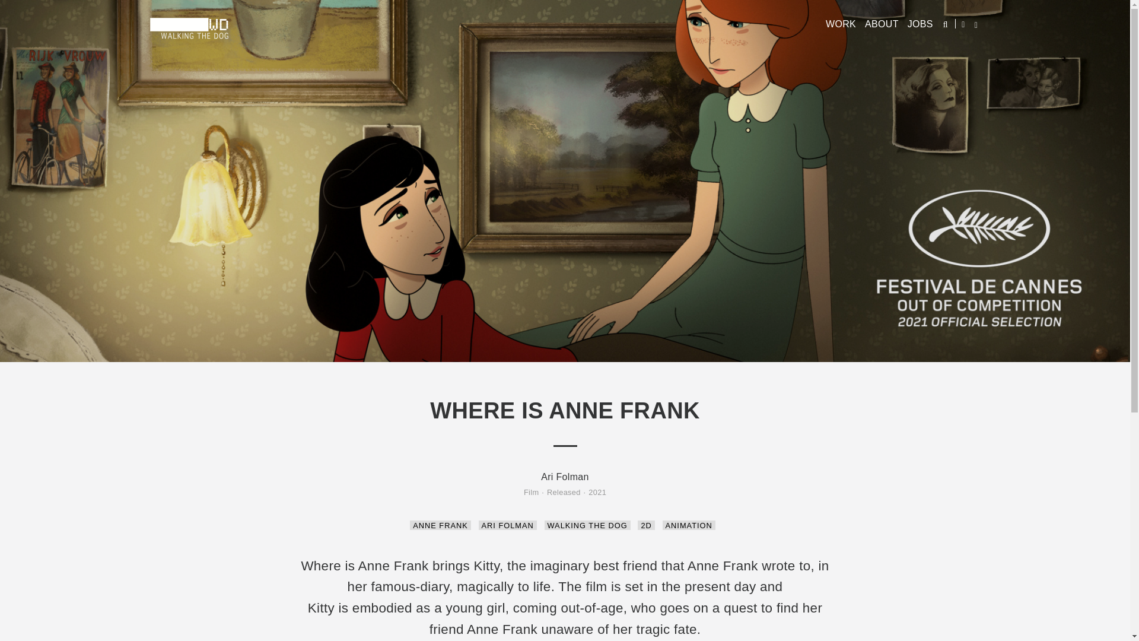  What do you see at coordinates (882, 24) in the screenshot?
I see `ABOUT` at bounding box center [882, 24].